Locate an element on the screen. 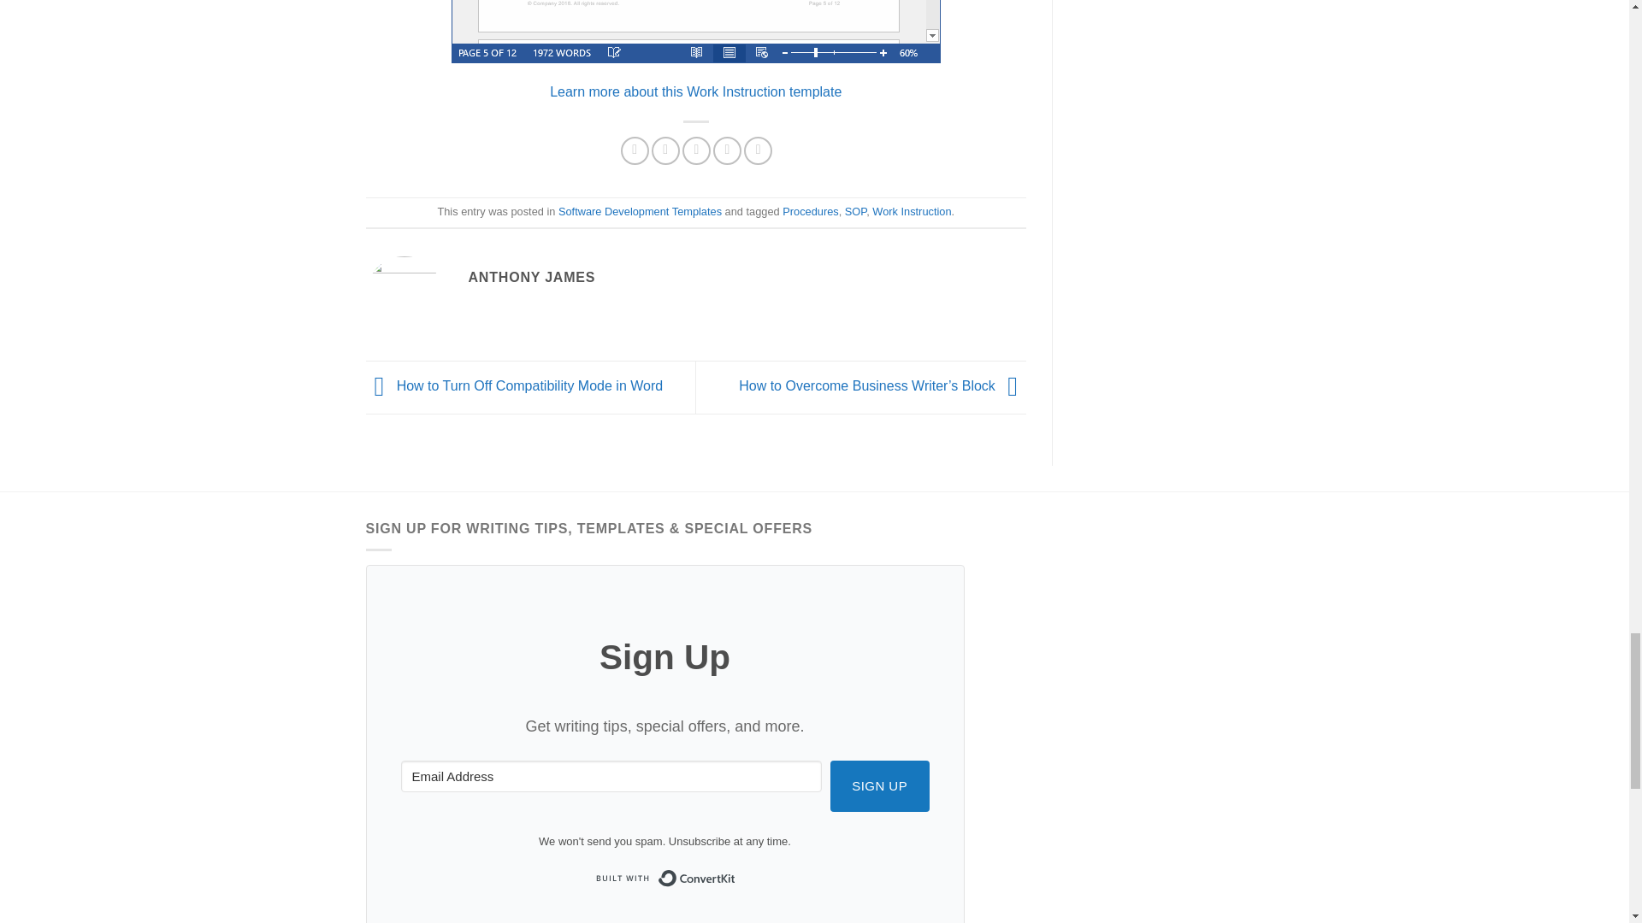 The width and height of the screenshot is (1642, 923). Pin on Pinterest is located at coordinates (727, 150).